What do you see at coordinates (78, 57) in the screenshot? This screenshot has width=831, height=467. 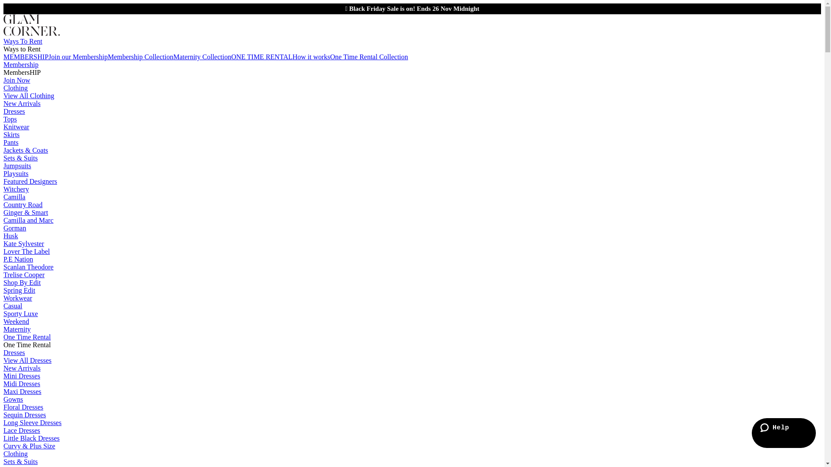 I see `Join our Membership` at bounding box center [78, 57].